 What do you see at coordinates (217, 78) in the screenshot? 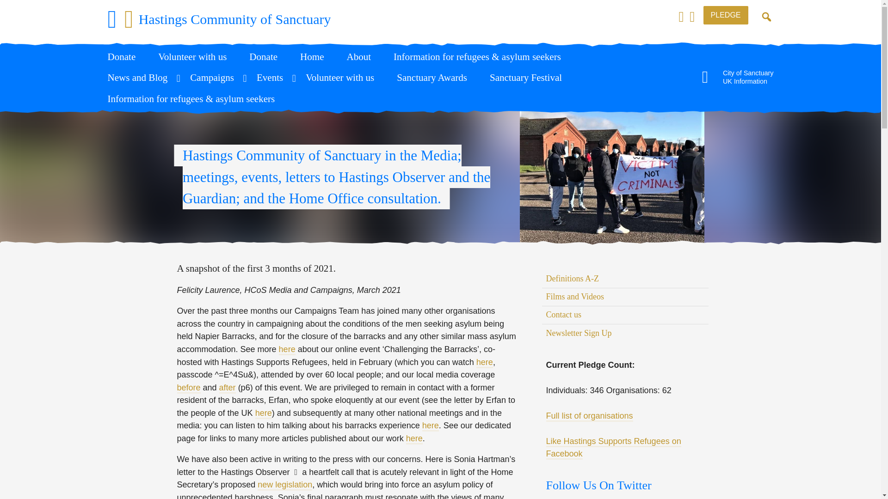
I see `Campaigns` at bounding box center [217, 78].